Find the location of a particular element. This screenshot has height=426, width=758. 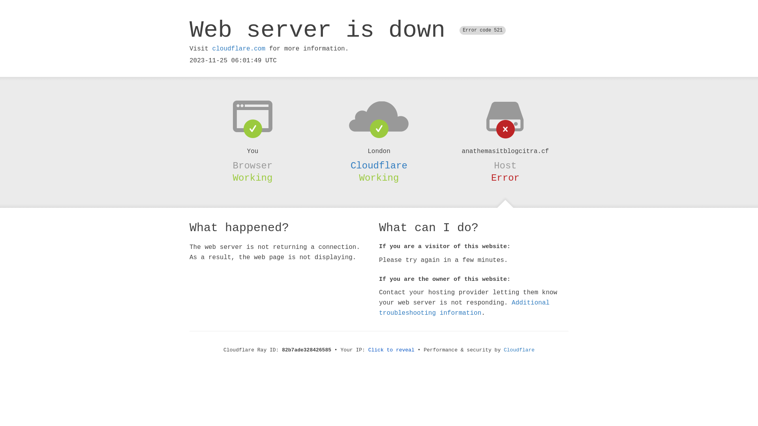

Cloudflare is located at coordinates (519, 350).